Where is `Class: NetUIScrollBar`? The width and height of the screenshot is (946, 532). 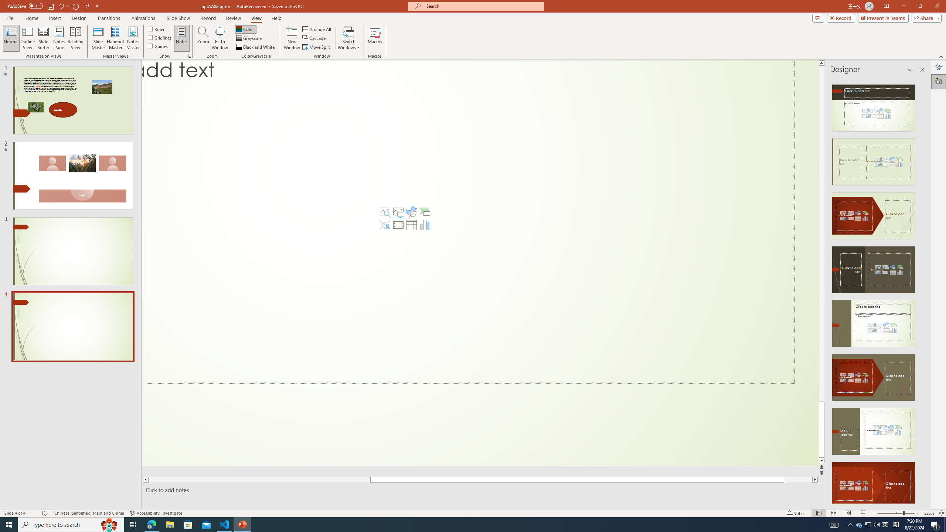 Class: NetUIScrollBar is located at coordinates (922, 291).